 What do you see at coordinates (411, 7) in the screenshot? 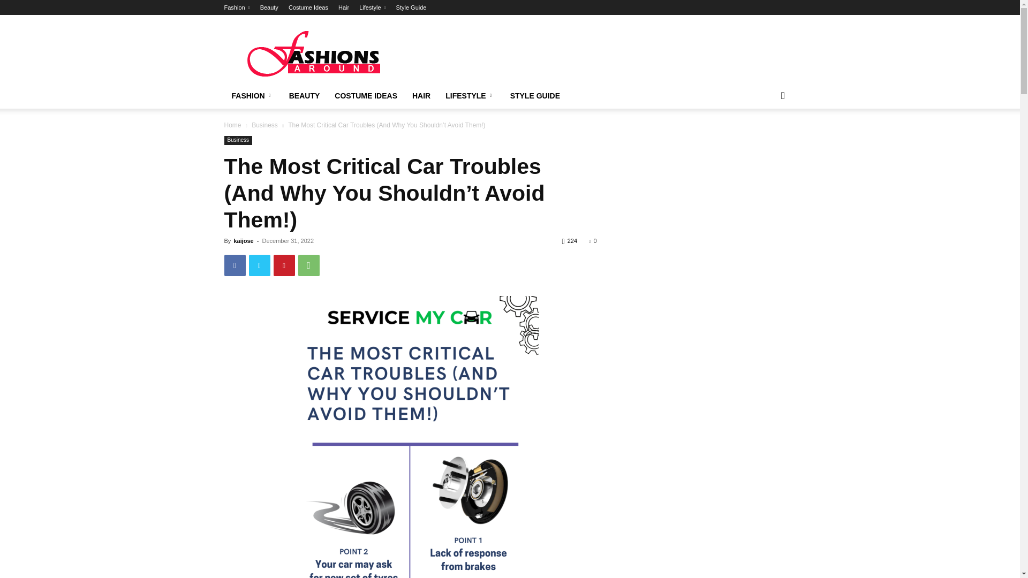
I see `Style Guide` at bounding box center [411, 7].